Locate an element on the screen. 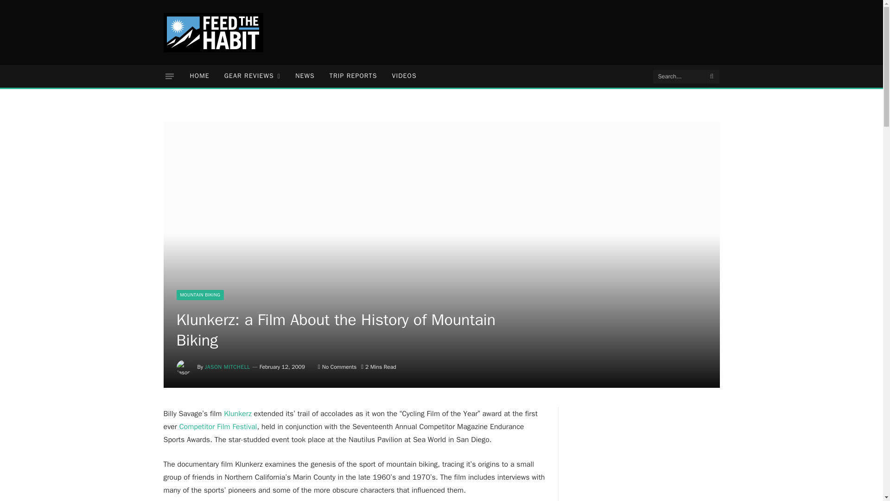 The height and width of the screenshot is (501, 890). MOUNTAIN BIKING is located at coordinates (200, 295).